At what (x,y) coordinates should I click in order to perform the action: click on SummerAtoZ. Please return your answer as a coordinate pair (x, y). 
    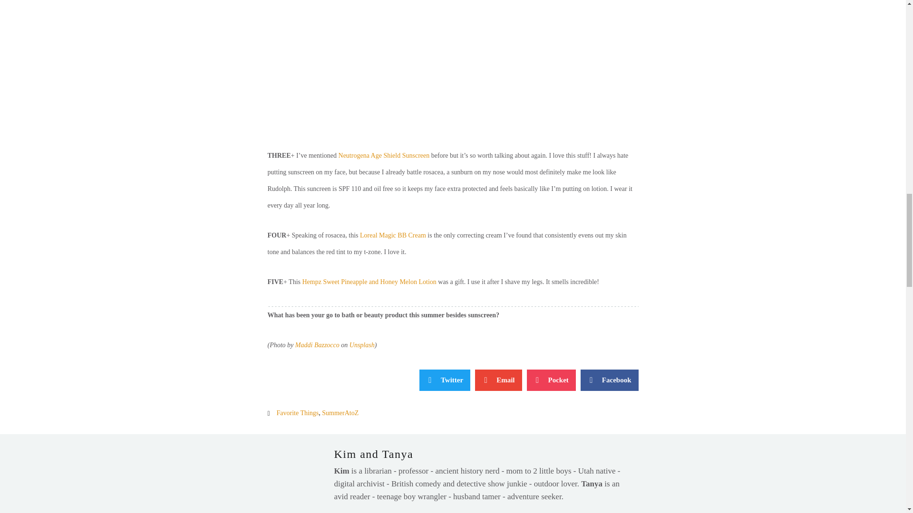
    Looking at the image, I should click on (340, 412).